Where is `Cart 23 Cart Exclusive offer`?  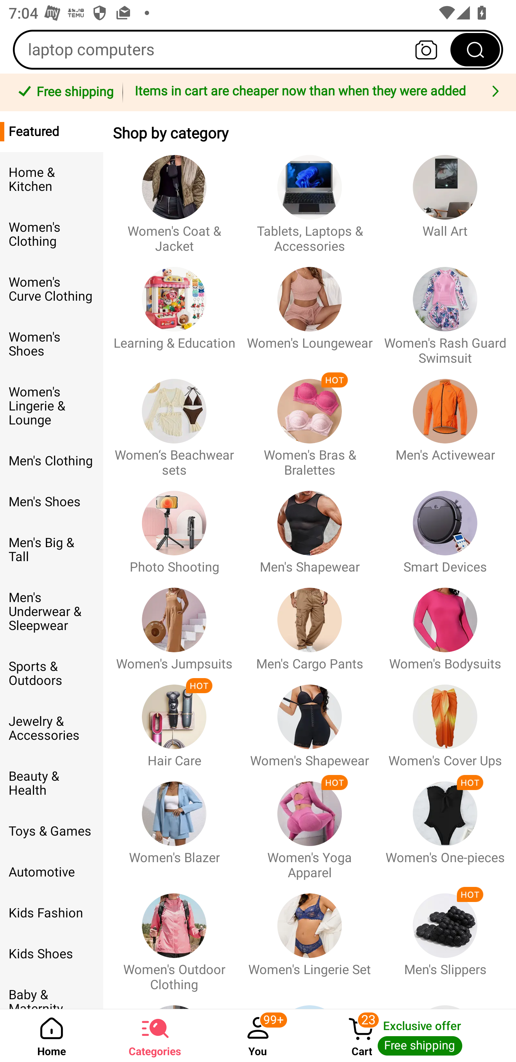
Cart 23 Cart Exclusive offer is located at coordinates (413, 1035).